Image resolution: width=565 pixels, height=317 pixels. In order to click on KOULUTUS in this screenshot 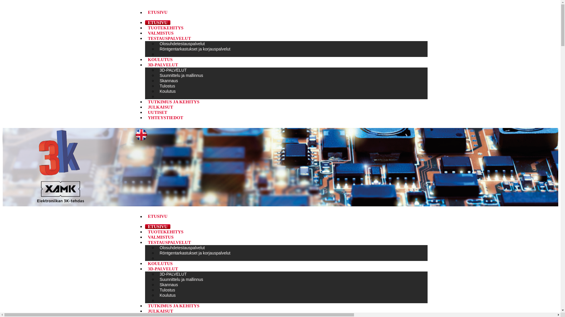, I will do `click(160, 60)`.